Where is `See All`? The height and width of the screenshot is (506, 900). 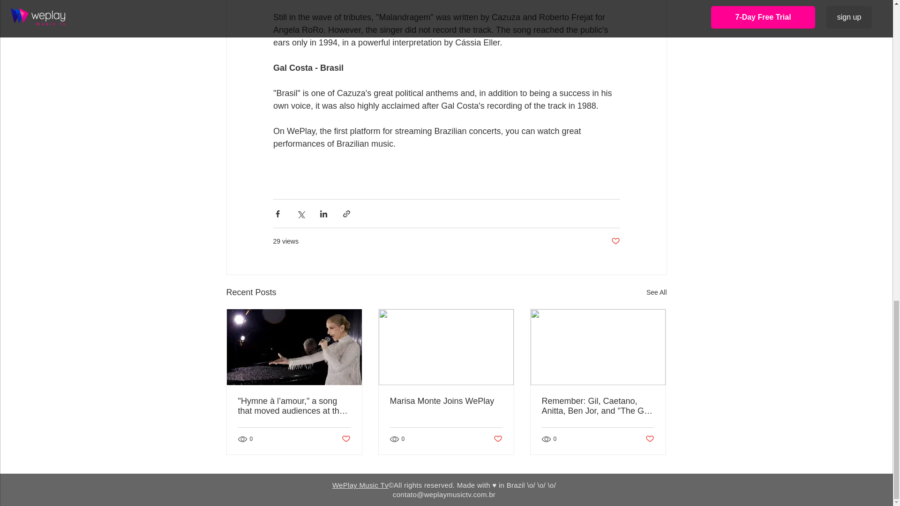
See All is located at coordinates (656, 292).